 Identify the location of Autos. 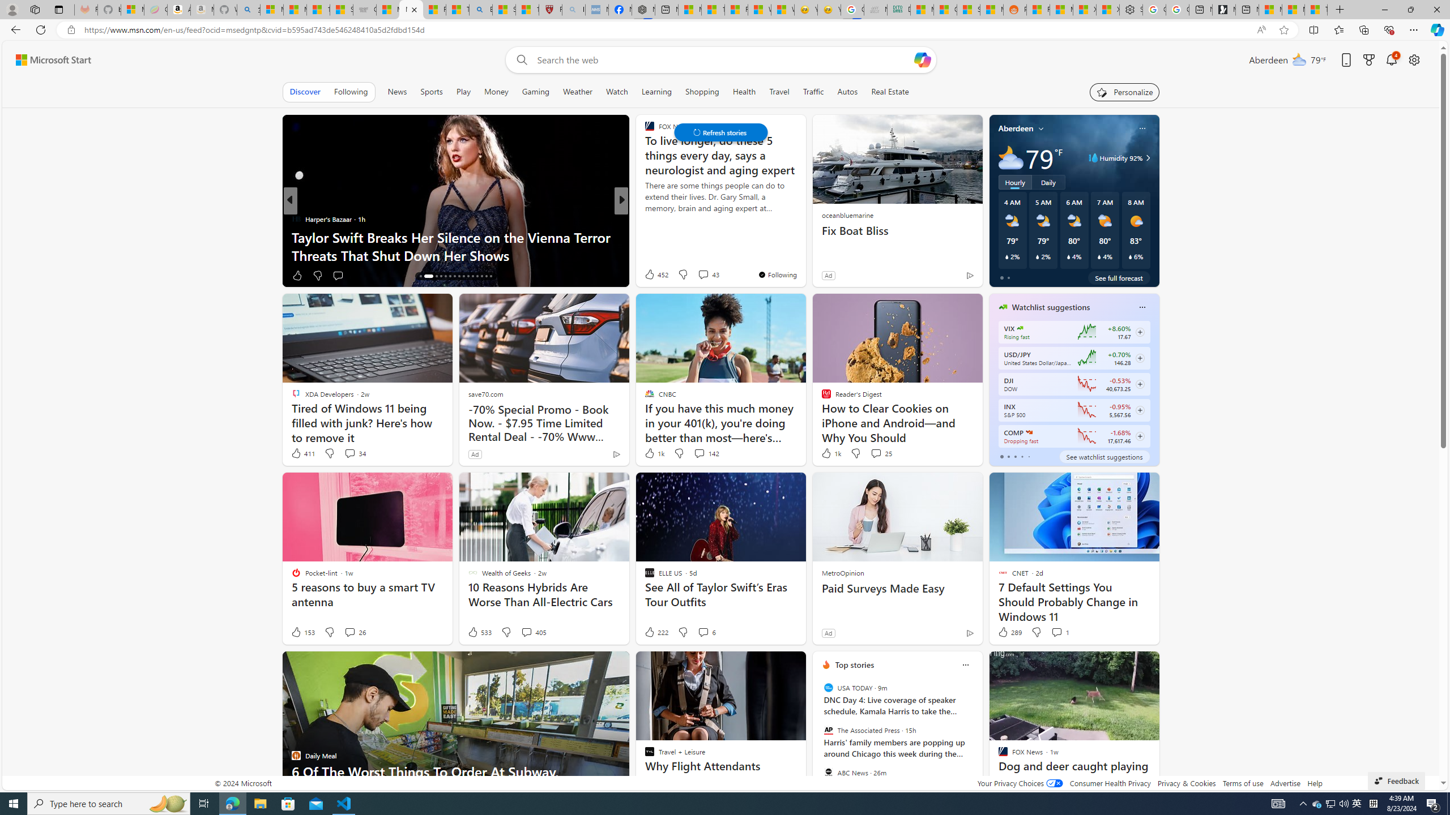
(848, 92).